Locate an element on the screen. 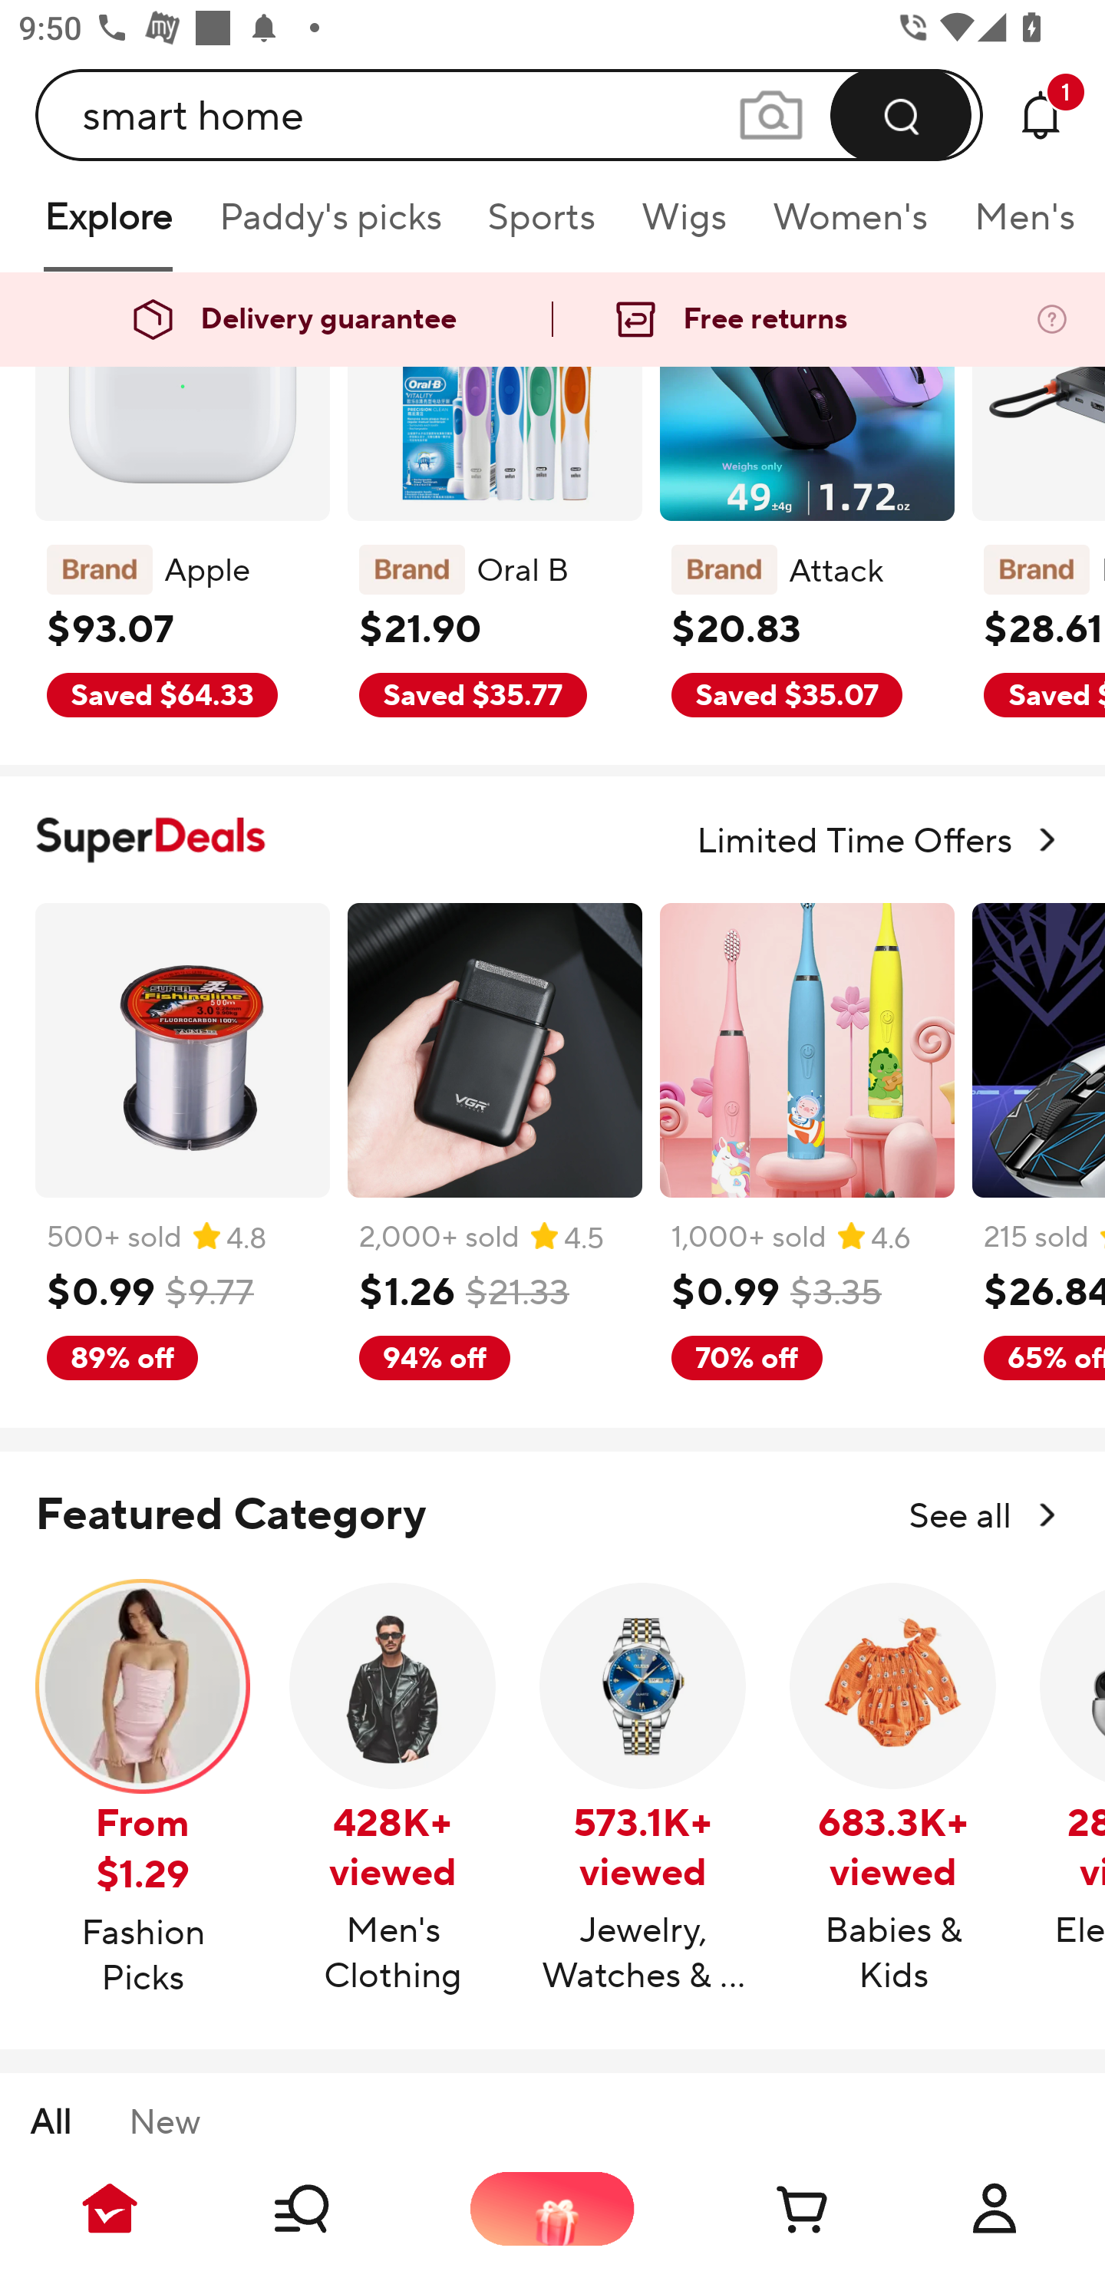 The width and height of the screenshot is (1105, 2271). Paddy's picks is located at coordinates (329, 226).